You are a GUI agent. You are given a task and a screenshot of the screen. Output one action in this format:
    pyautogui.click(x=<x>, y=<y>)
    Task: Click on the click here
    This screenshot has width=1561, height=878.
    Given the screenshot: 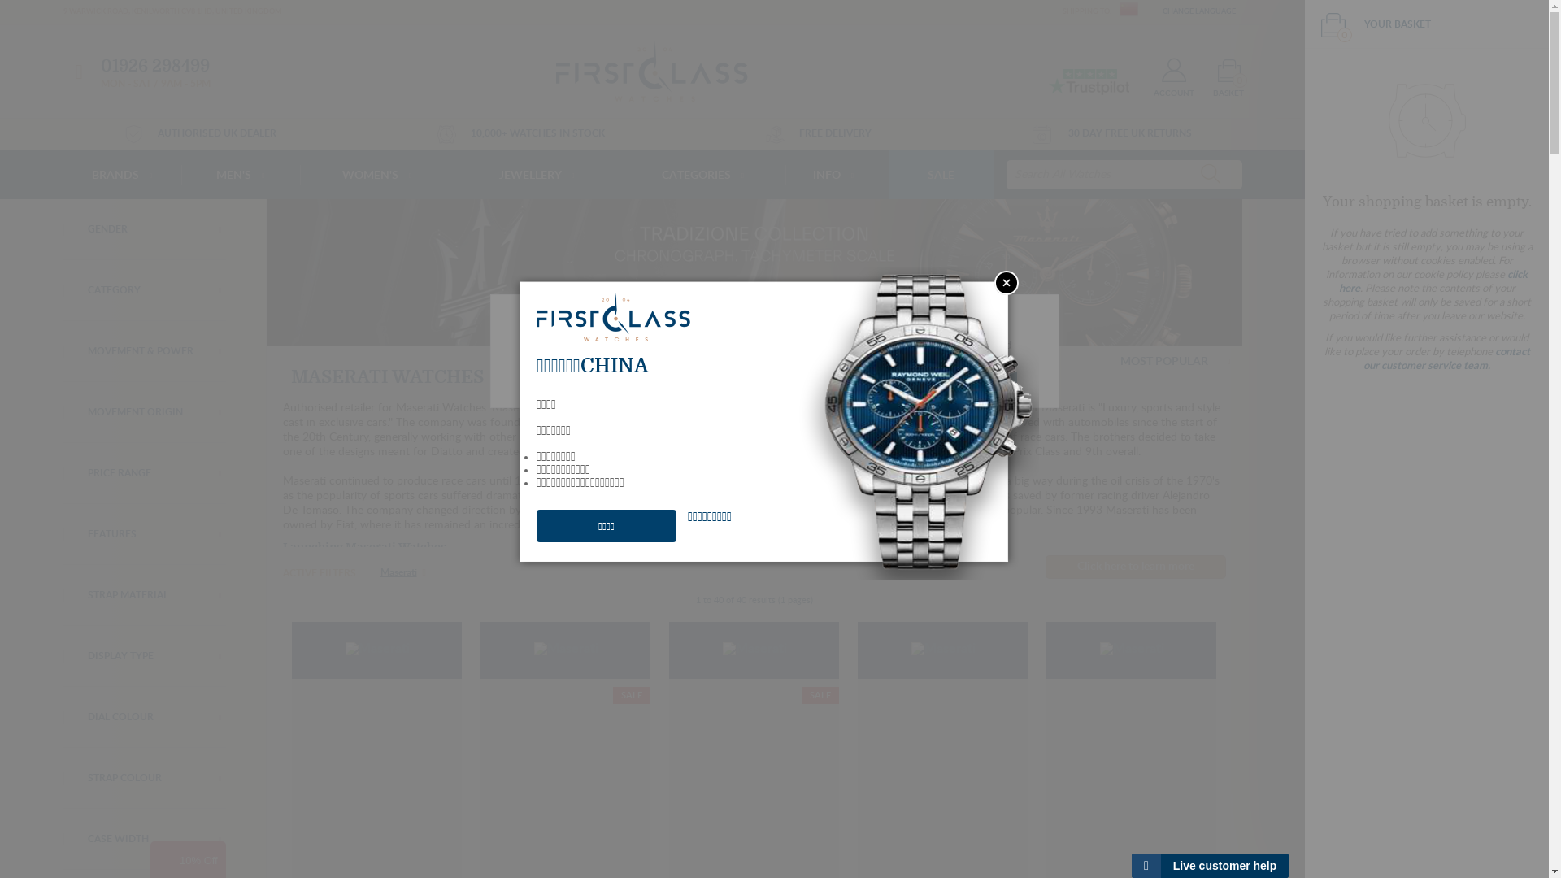 What is the action you would take?
    pyautogui.click(x=1433, y=282)
    